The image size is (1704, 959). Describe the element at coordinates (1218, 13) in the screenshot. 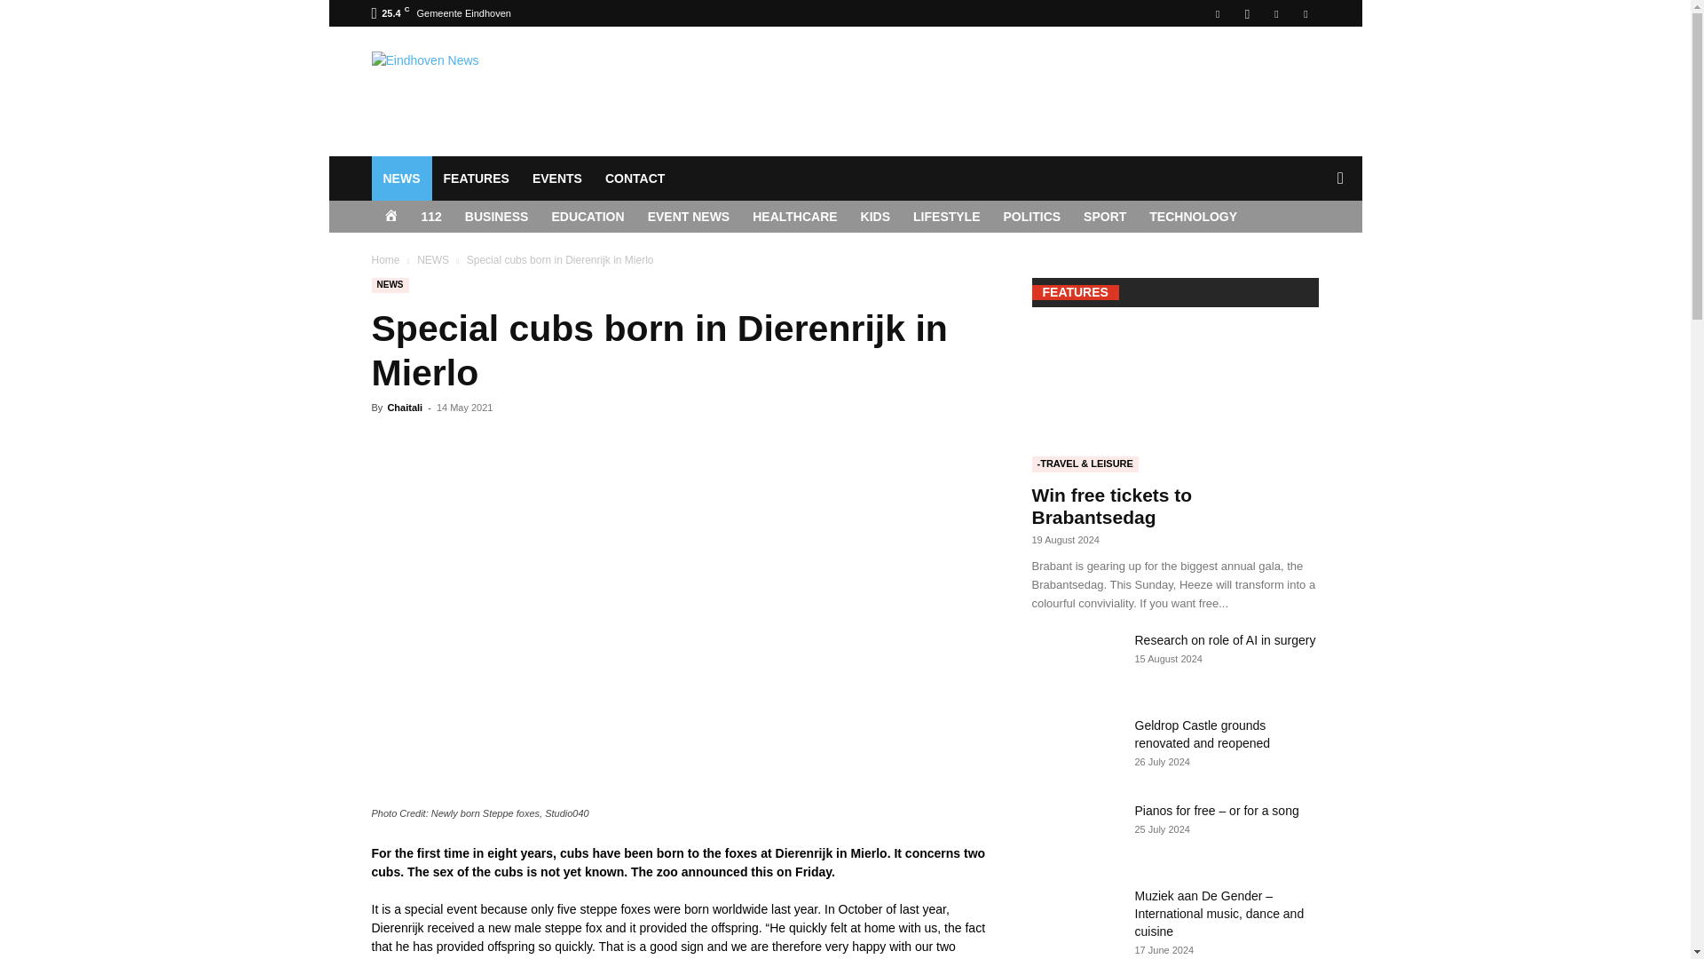

I see `Facebook` at that location.